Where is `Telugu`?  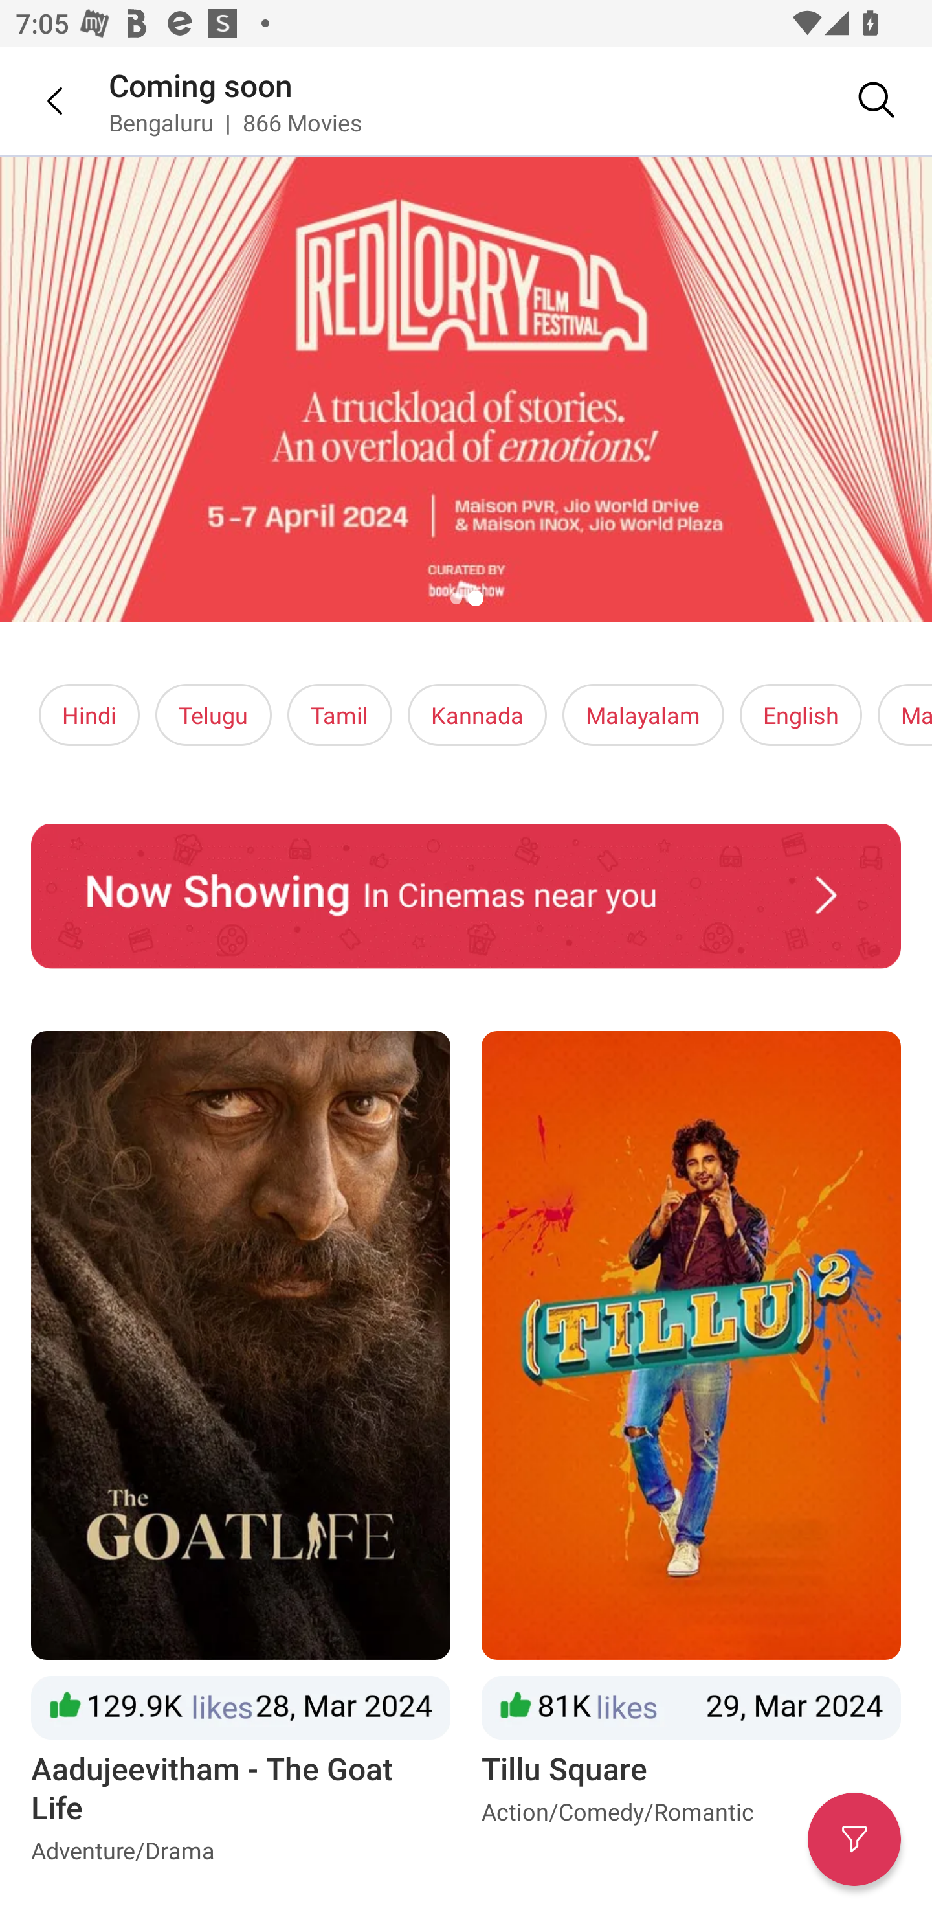
Telugu is located at coordinates (214, 715).